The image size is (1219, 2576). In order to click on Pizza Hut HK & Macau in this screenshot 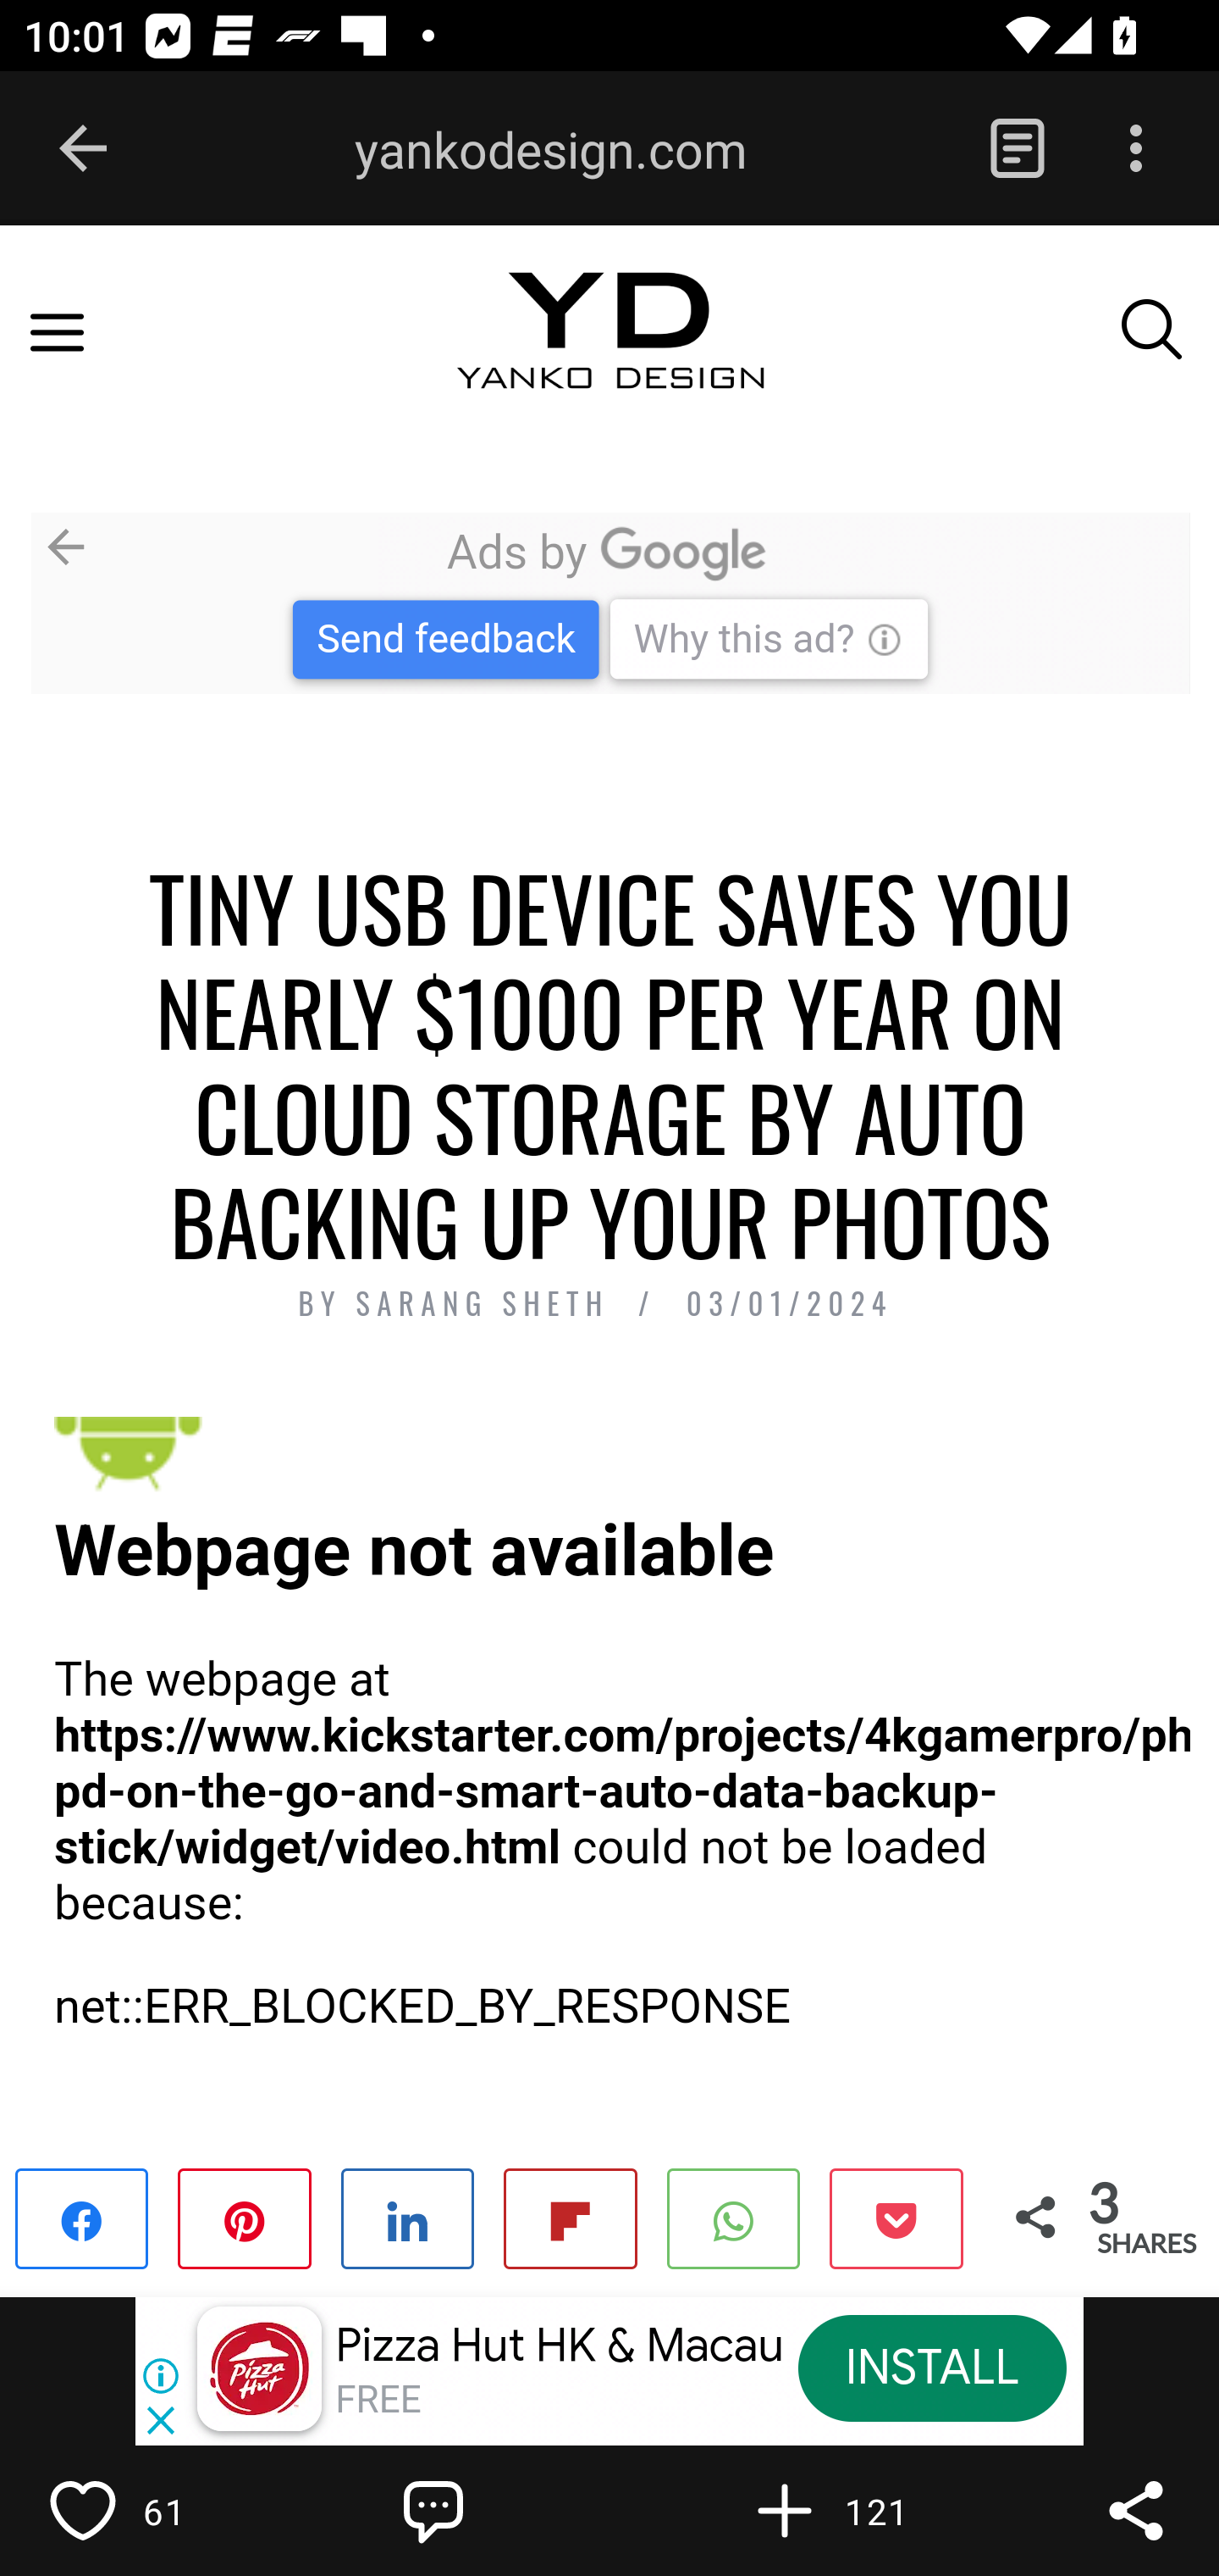, I will do `click(559, 2346)`.